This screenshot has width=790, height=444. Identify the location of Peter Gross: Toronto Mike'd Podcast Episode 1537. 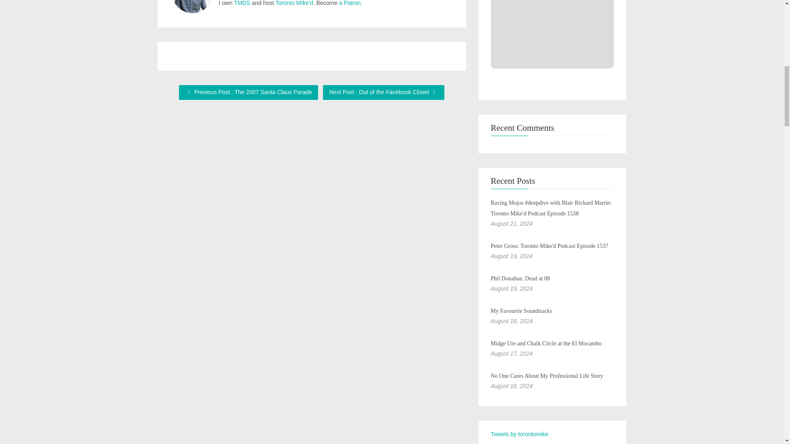
(549, 246).